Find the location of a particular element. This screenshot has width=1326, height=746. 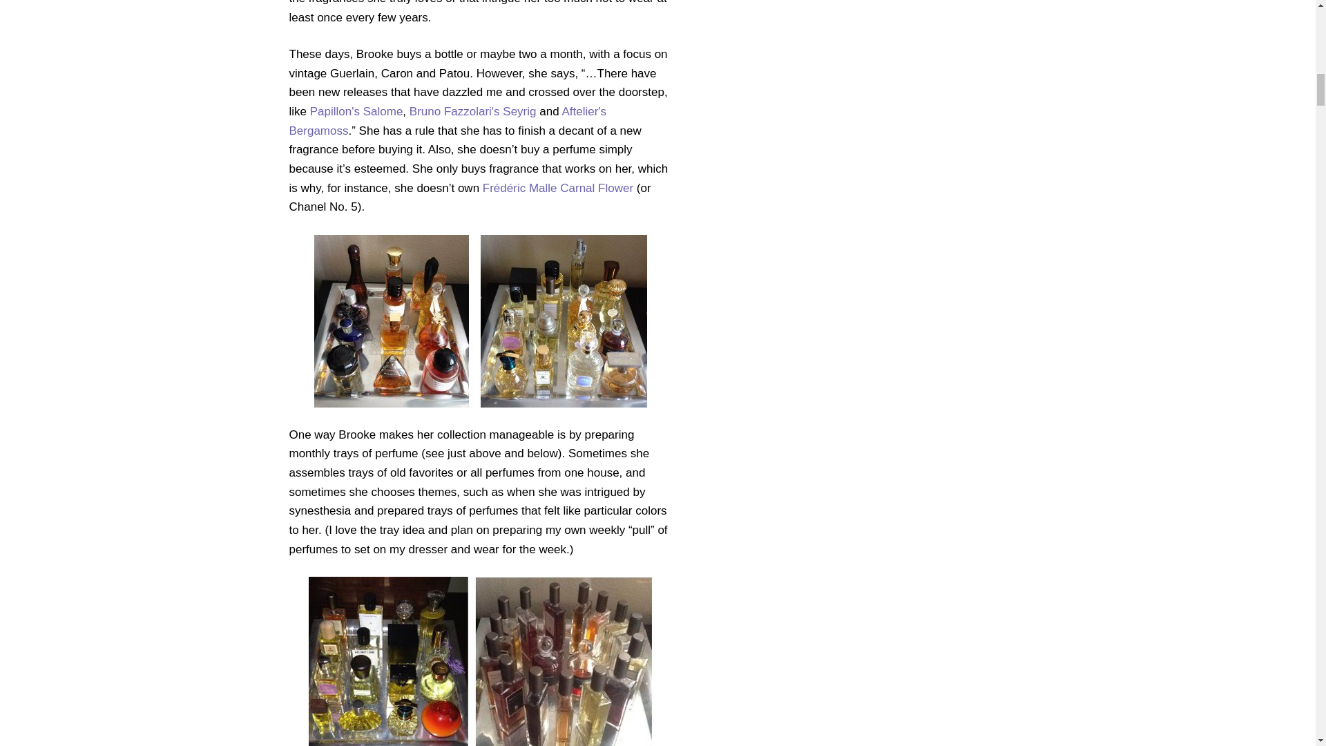

Bruno Fazzolari's Seyrig is located at coordinates (473, 111).